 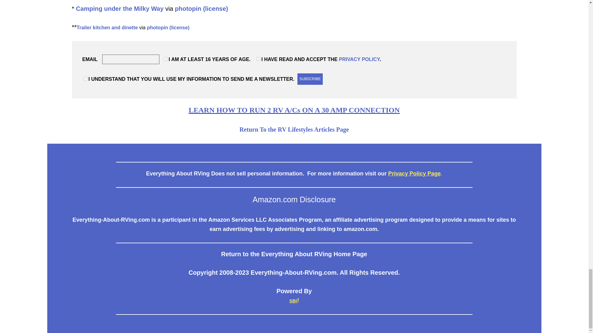 I want to click on on, so click(x=166, y=59).